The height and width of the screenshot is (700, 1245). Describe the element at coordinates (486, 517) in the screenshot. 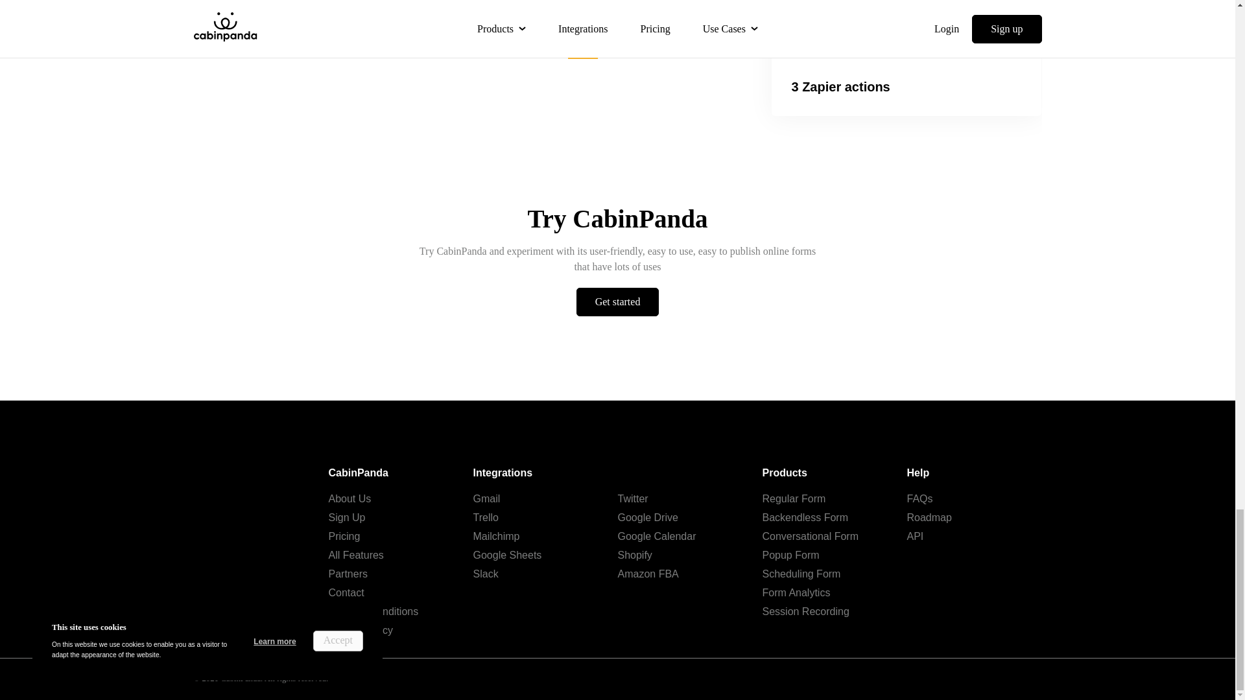

I see `Trello` at that location.